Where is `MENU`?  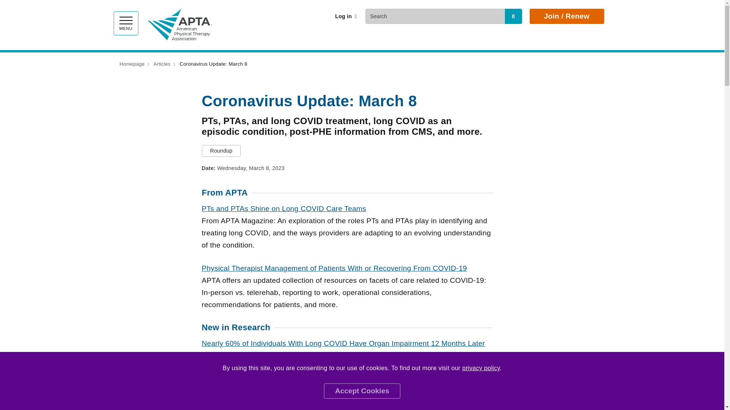
MENU is located at coordinates (125, 23).